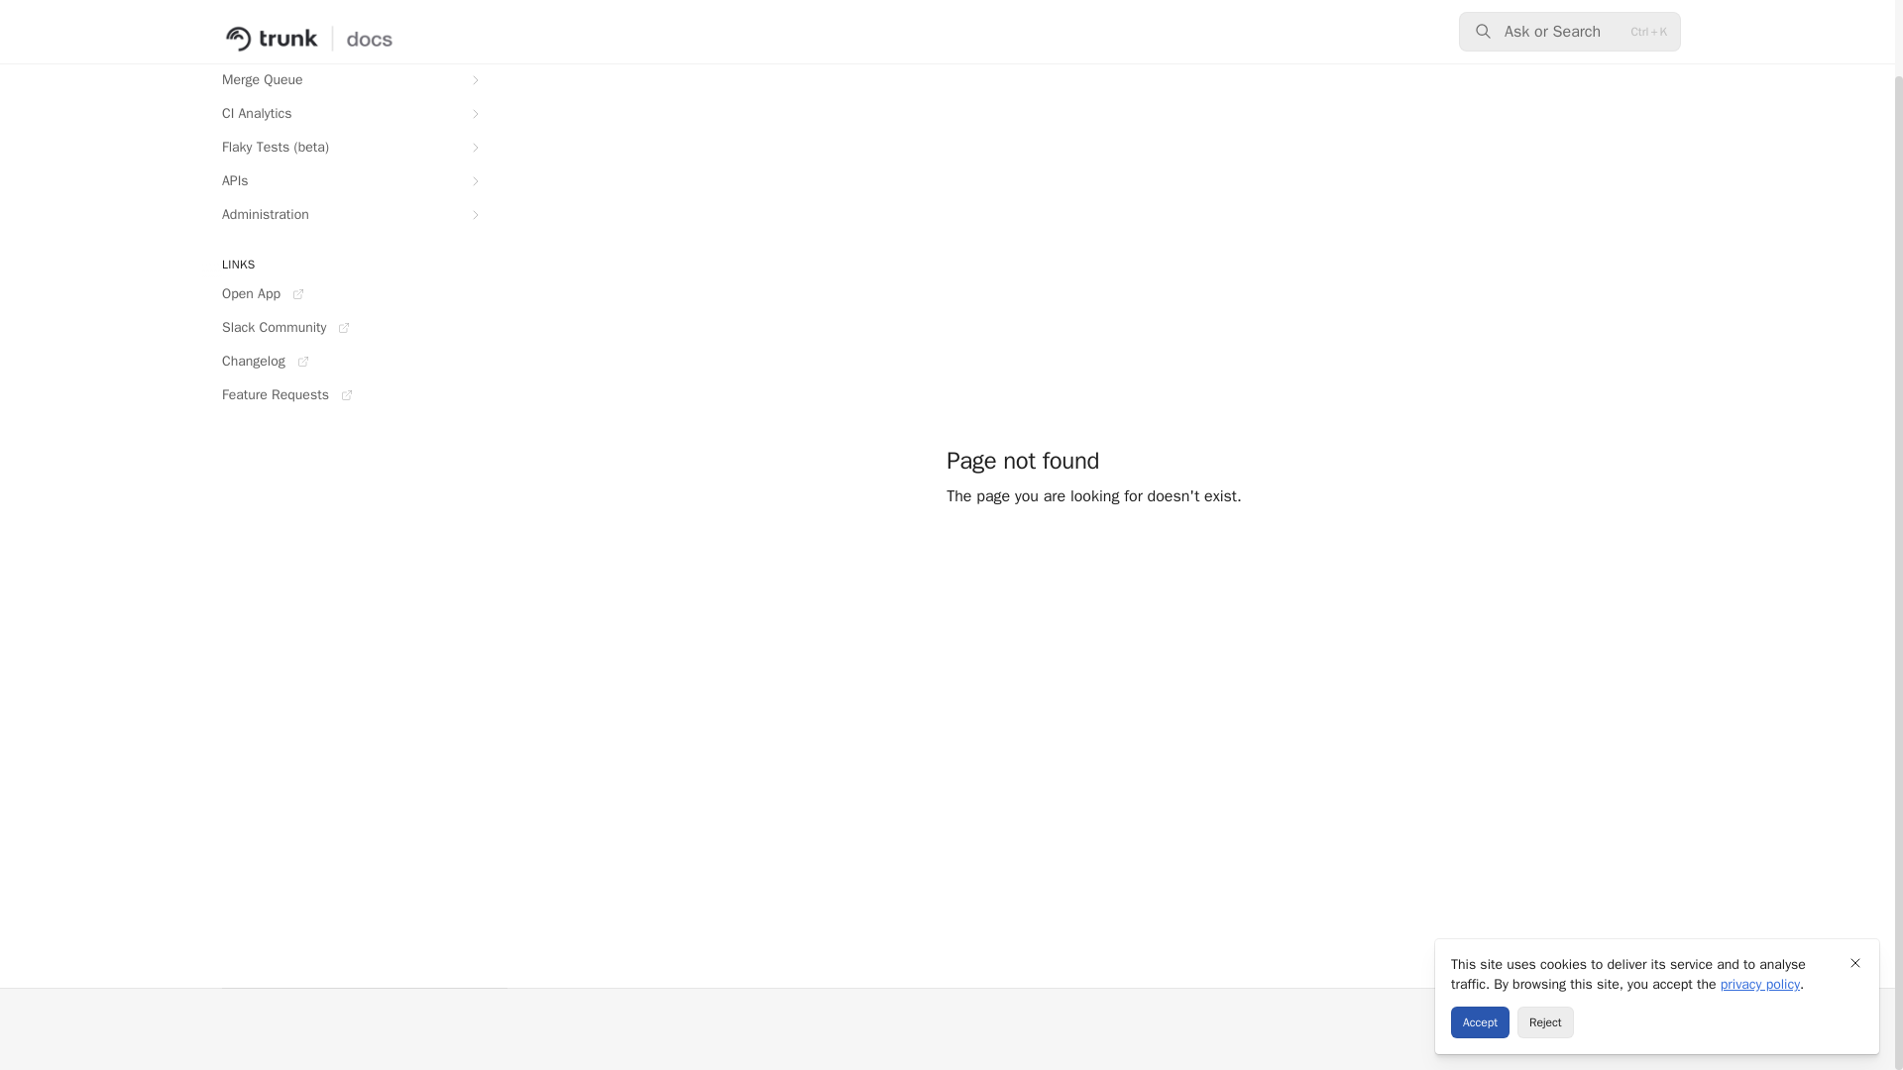  I want to click on Code Quality, so click(346, 46).